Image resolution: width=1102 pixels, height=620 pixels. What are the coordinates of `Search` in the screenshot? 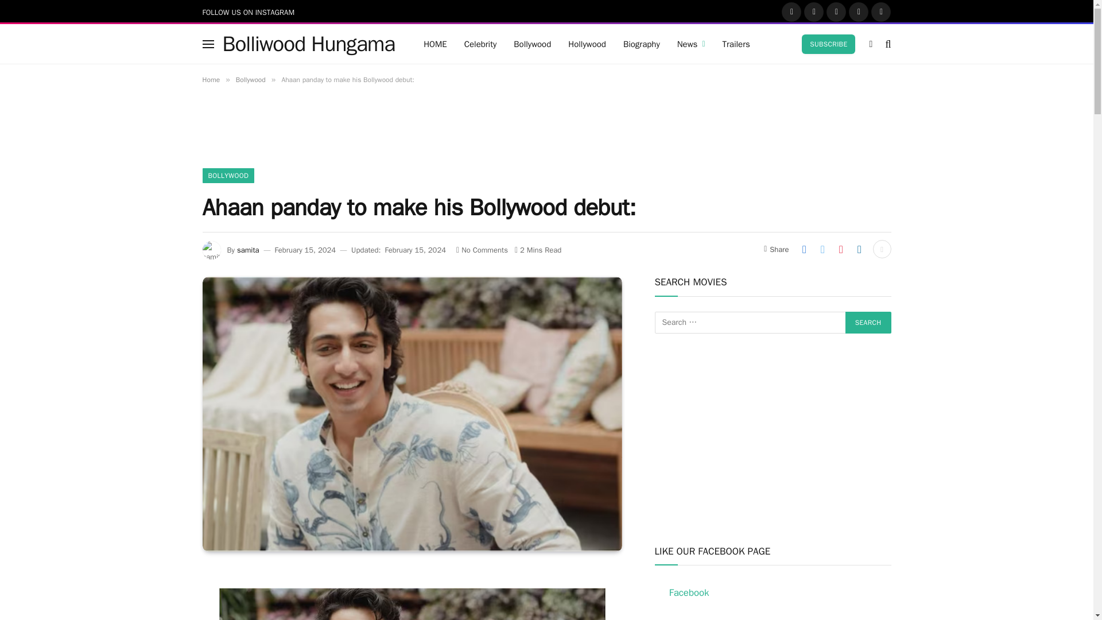 It's located at (868, 323).